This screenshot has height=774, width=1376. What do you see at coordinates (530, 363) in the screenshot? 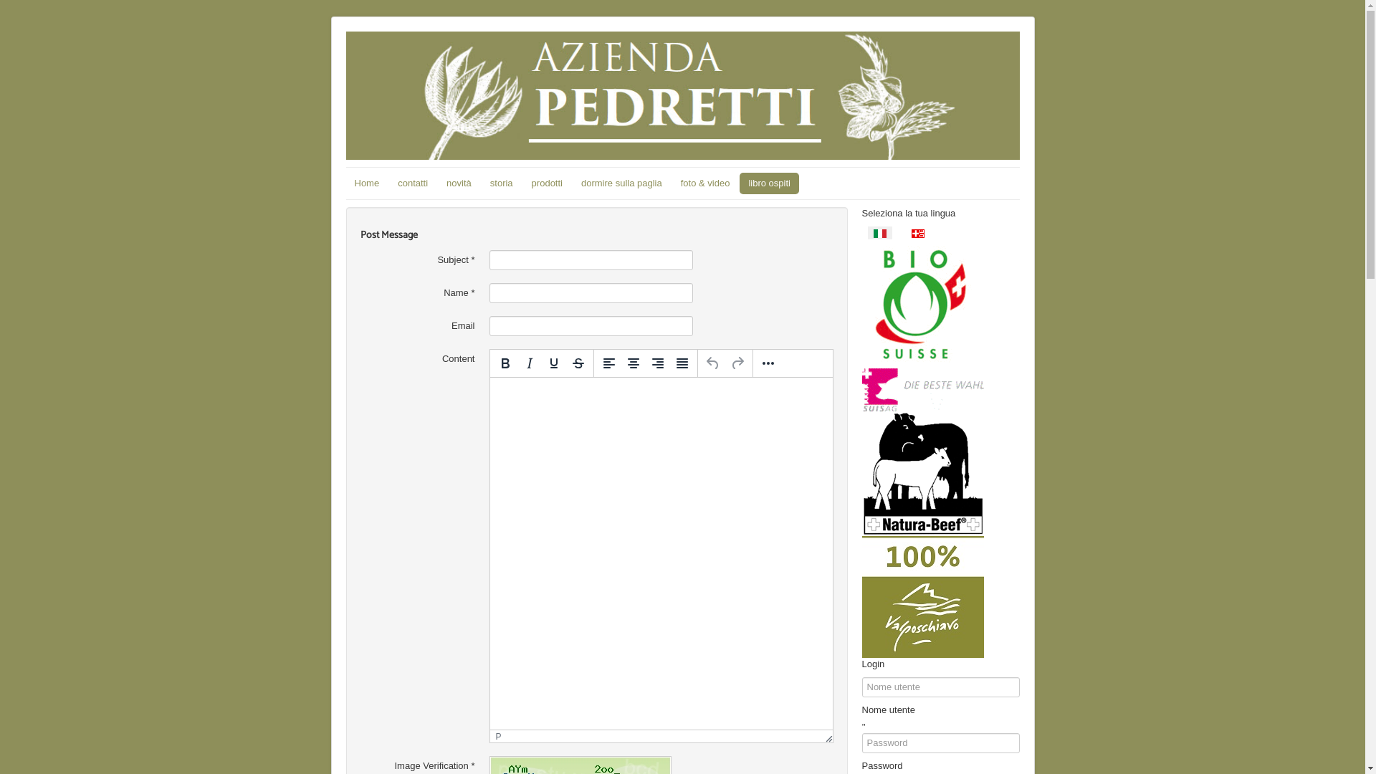
I see `Corsivo` at bounding box center [530, 363].